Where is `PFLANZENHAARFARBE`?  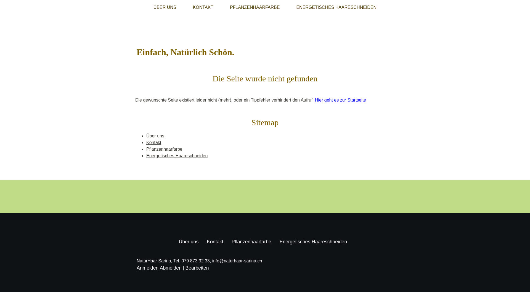 PFLANZENHAARFARBE is located at coordinates (255, 7).